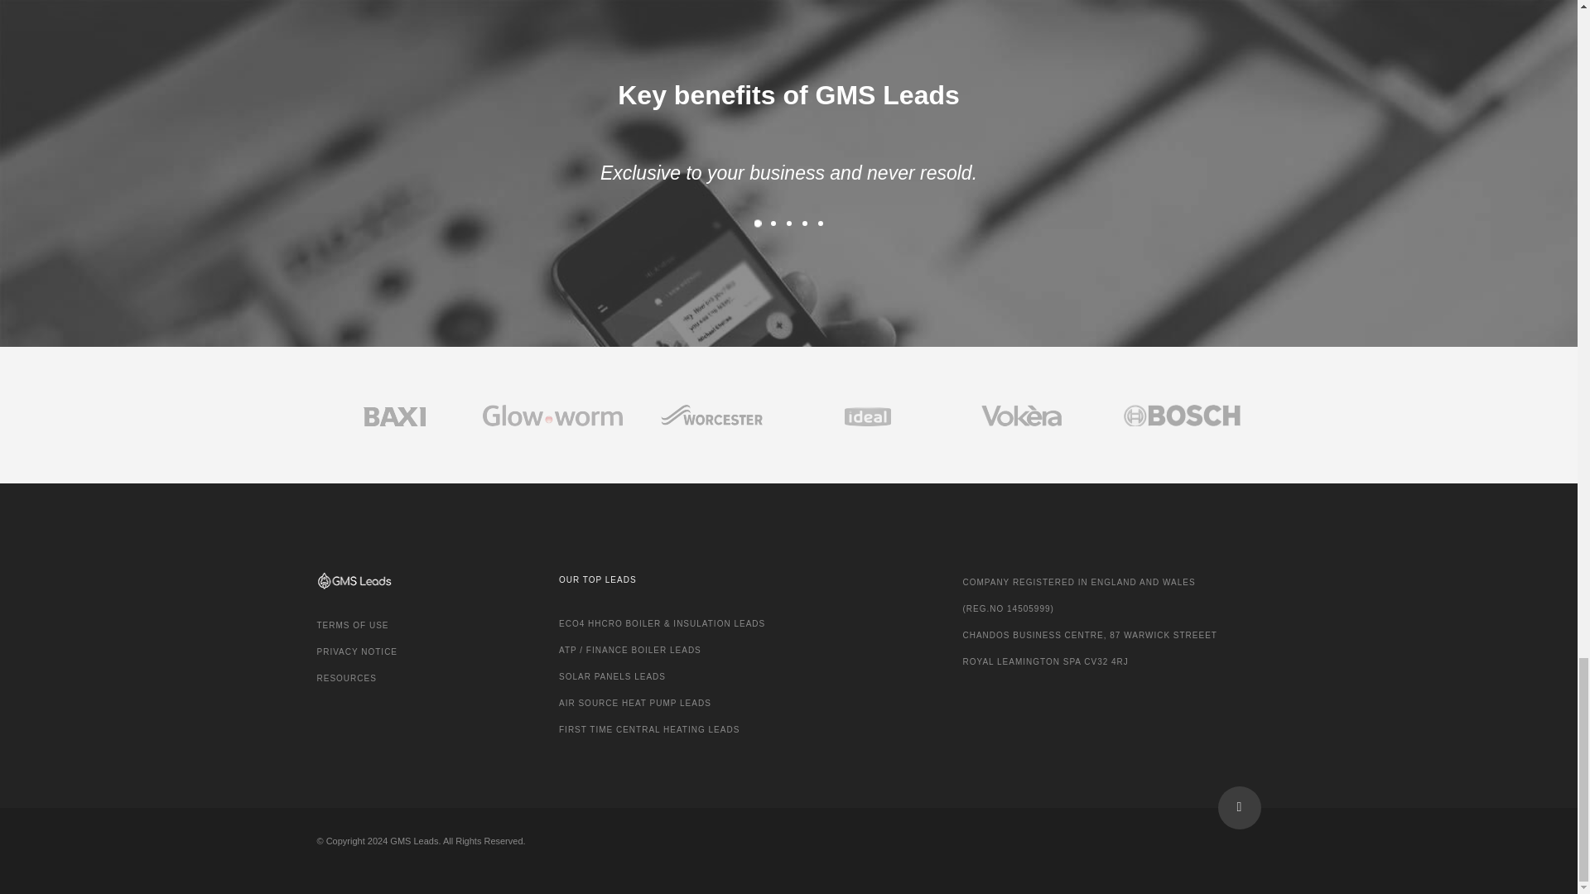 This screenshot has height=894, width=1590. What do you see at coordinates (629, 649) in the screenshot?
I see `ATP boiler Finance leads` at bounding box center [629, 649].